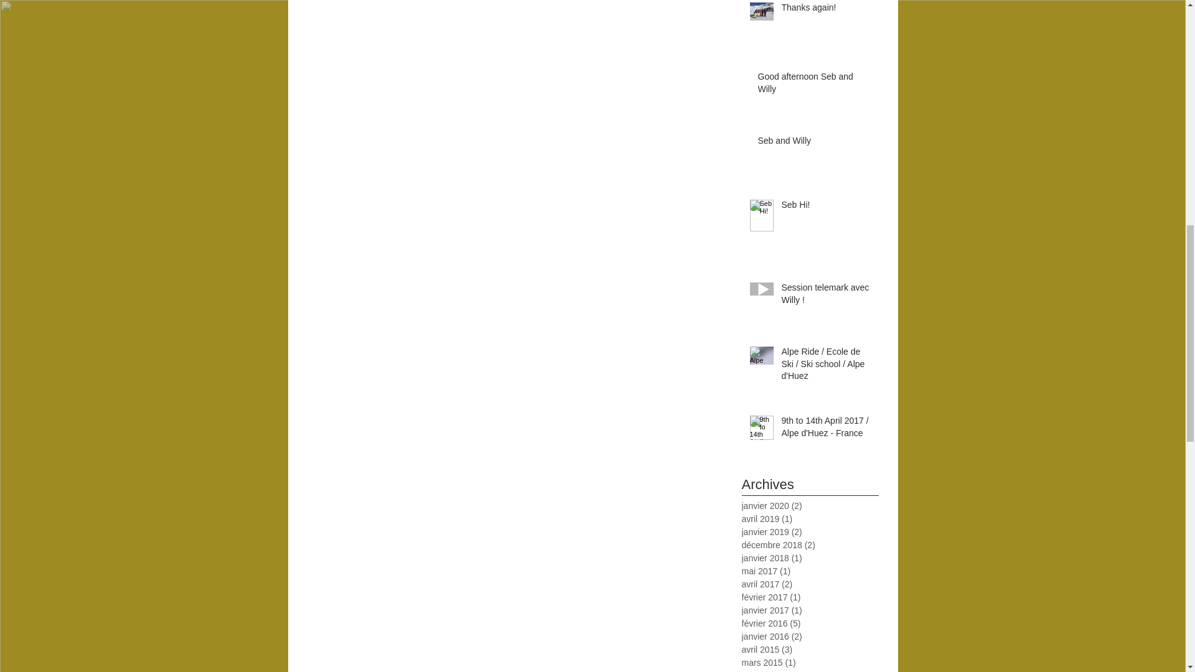 The height and width of the screenshot is (672, 1195). What do you see at coordinates (826, 296) in the screenshot?
I see `Session telemark avec Willy !` at bounding box center [826, 296].